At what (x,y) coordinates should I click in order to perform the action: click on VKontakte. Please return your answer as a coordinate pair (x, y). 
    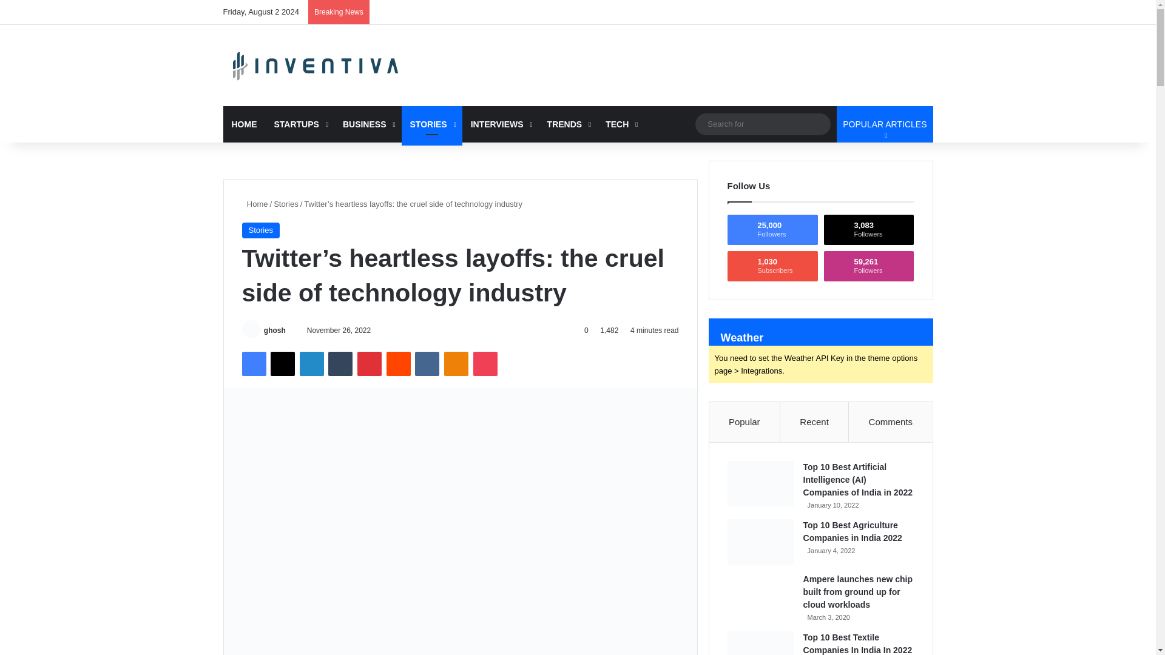
    Looking at the image, I should click on (427, 363).